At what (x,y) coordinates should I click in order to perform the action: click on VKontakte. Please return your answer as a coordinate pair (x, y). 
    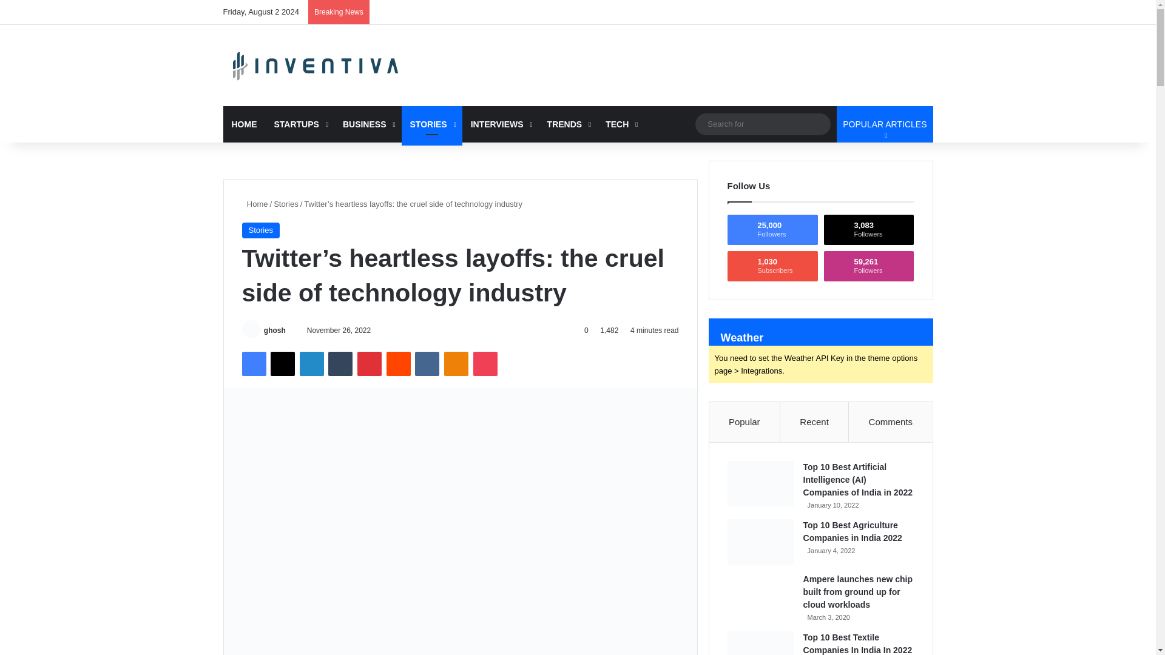
    Looking at the image, I should click on (427, 363).